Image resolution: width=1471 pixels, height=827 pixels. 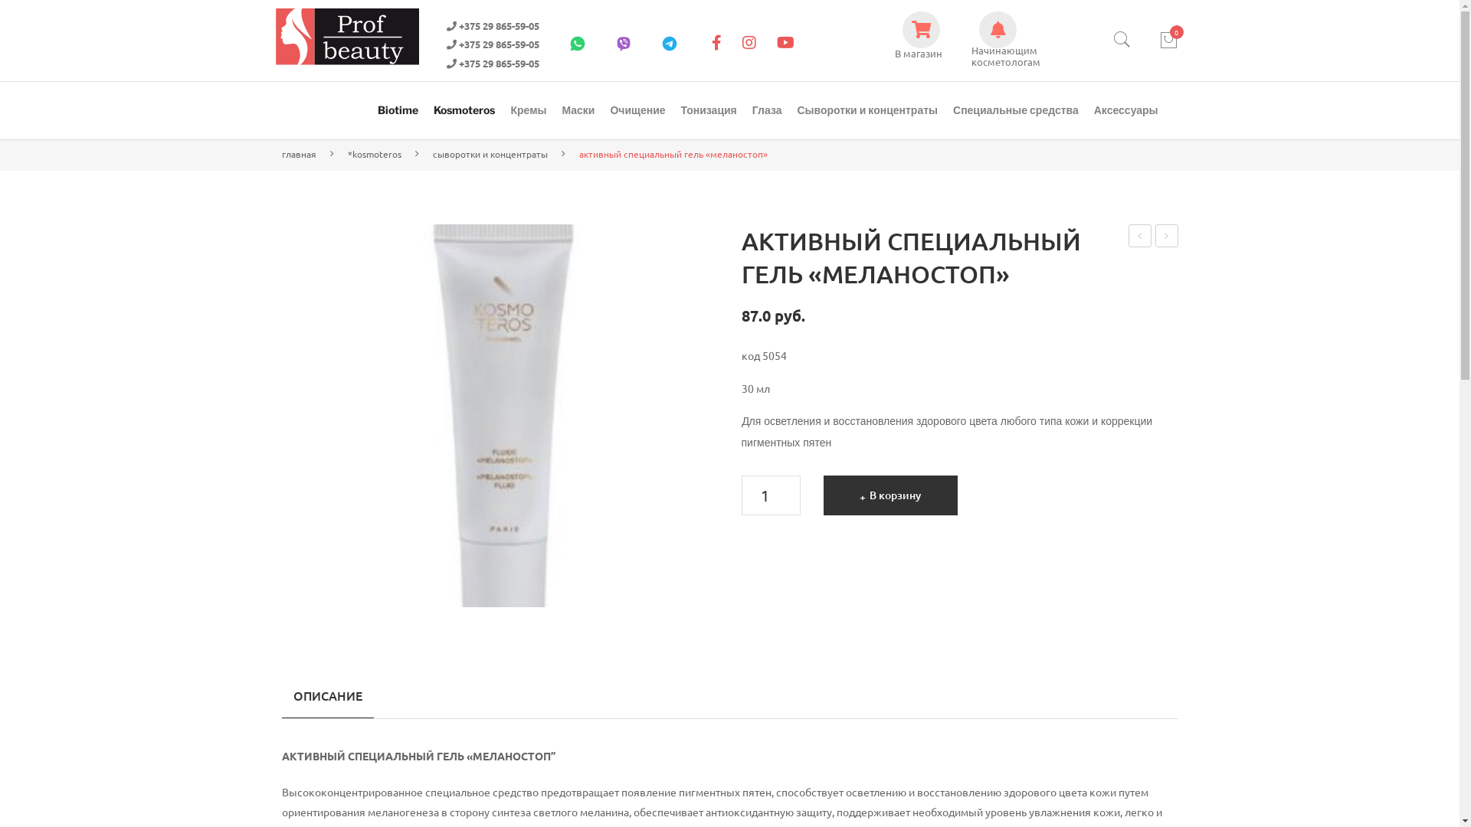 I want to click on +375 29 865-59-05, so click(x=492, y=44).